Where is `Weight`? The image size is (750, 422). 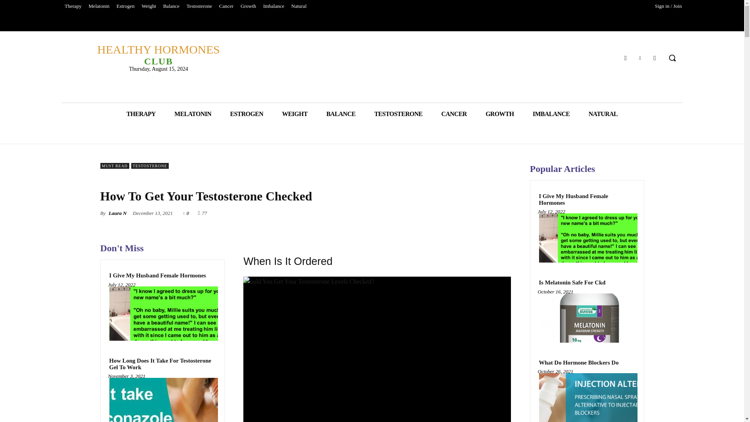 Weight is located at coordinates (148, 6).